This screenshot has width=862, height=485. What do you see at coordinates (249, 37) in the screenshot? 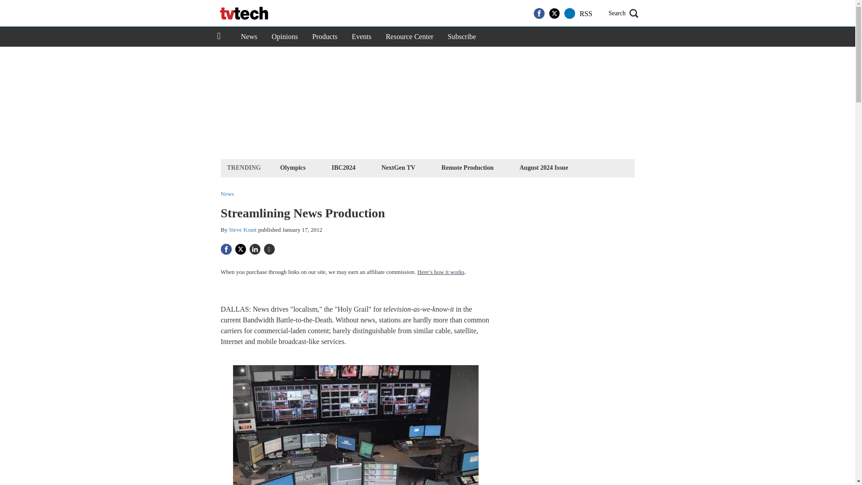
I see `News` at bounding box center [249, 37].